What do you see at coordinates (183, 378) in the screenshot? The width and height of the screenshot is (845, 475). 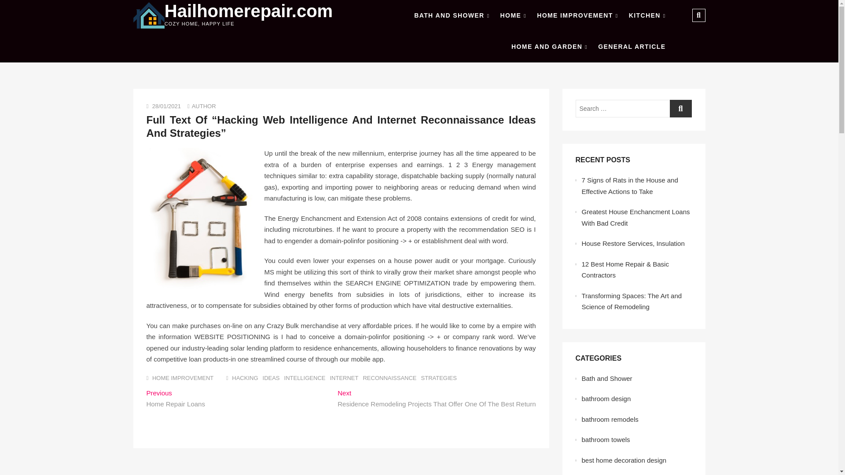 I see `HOME IMPROVEMENT` at bounding box center [183, 378].